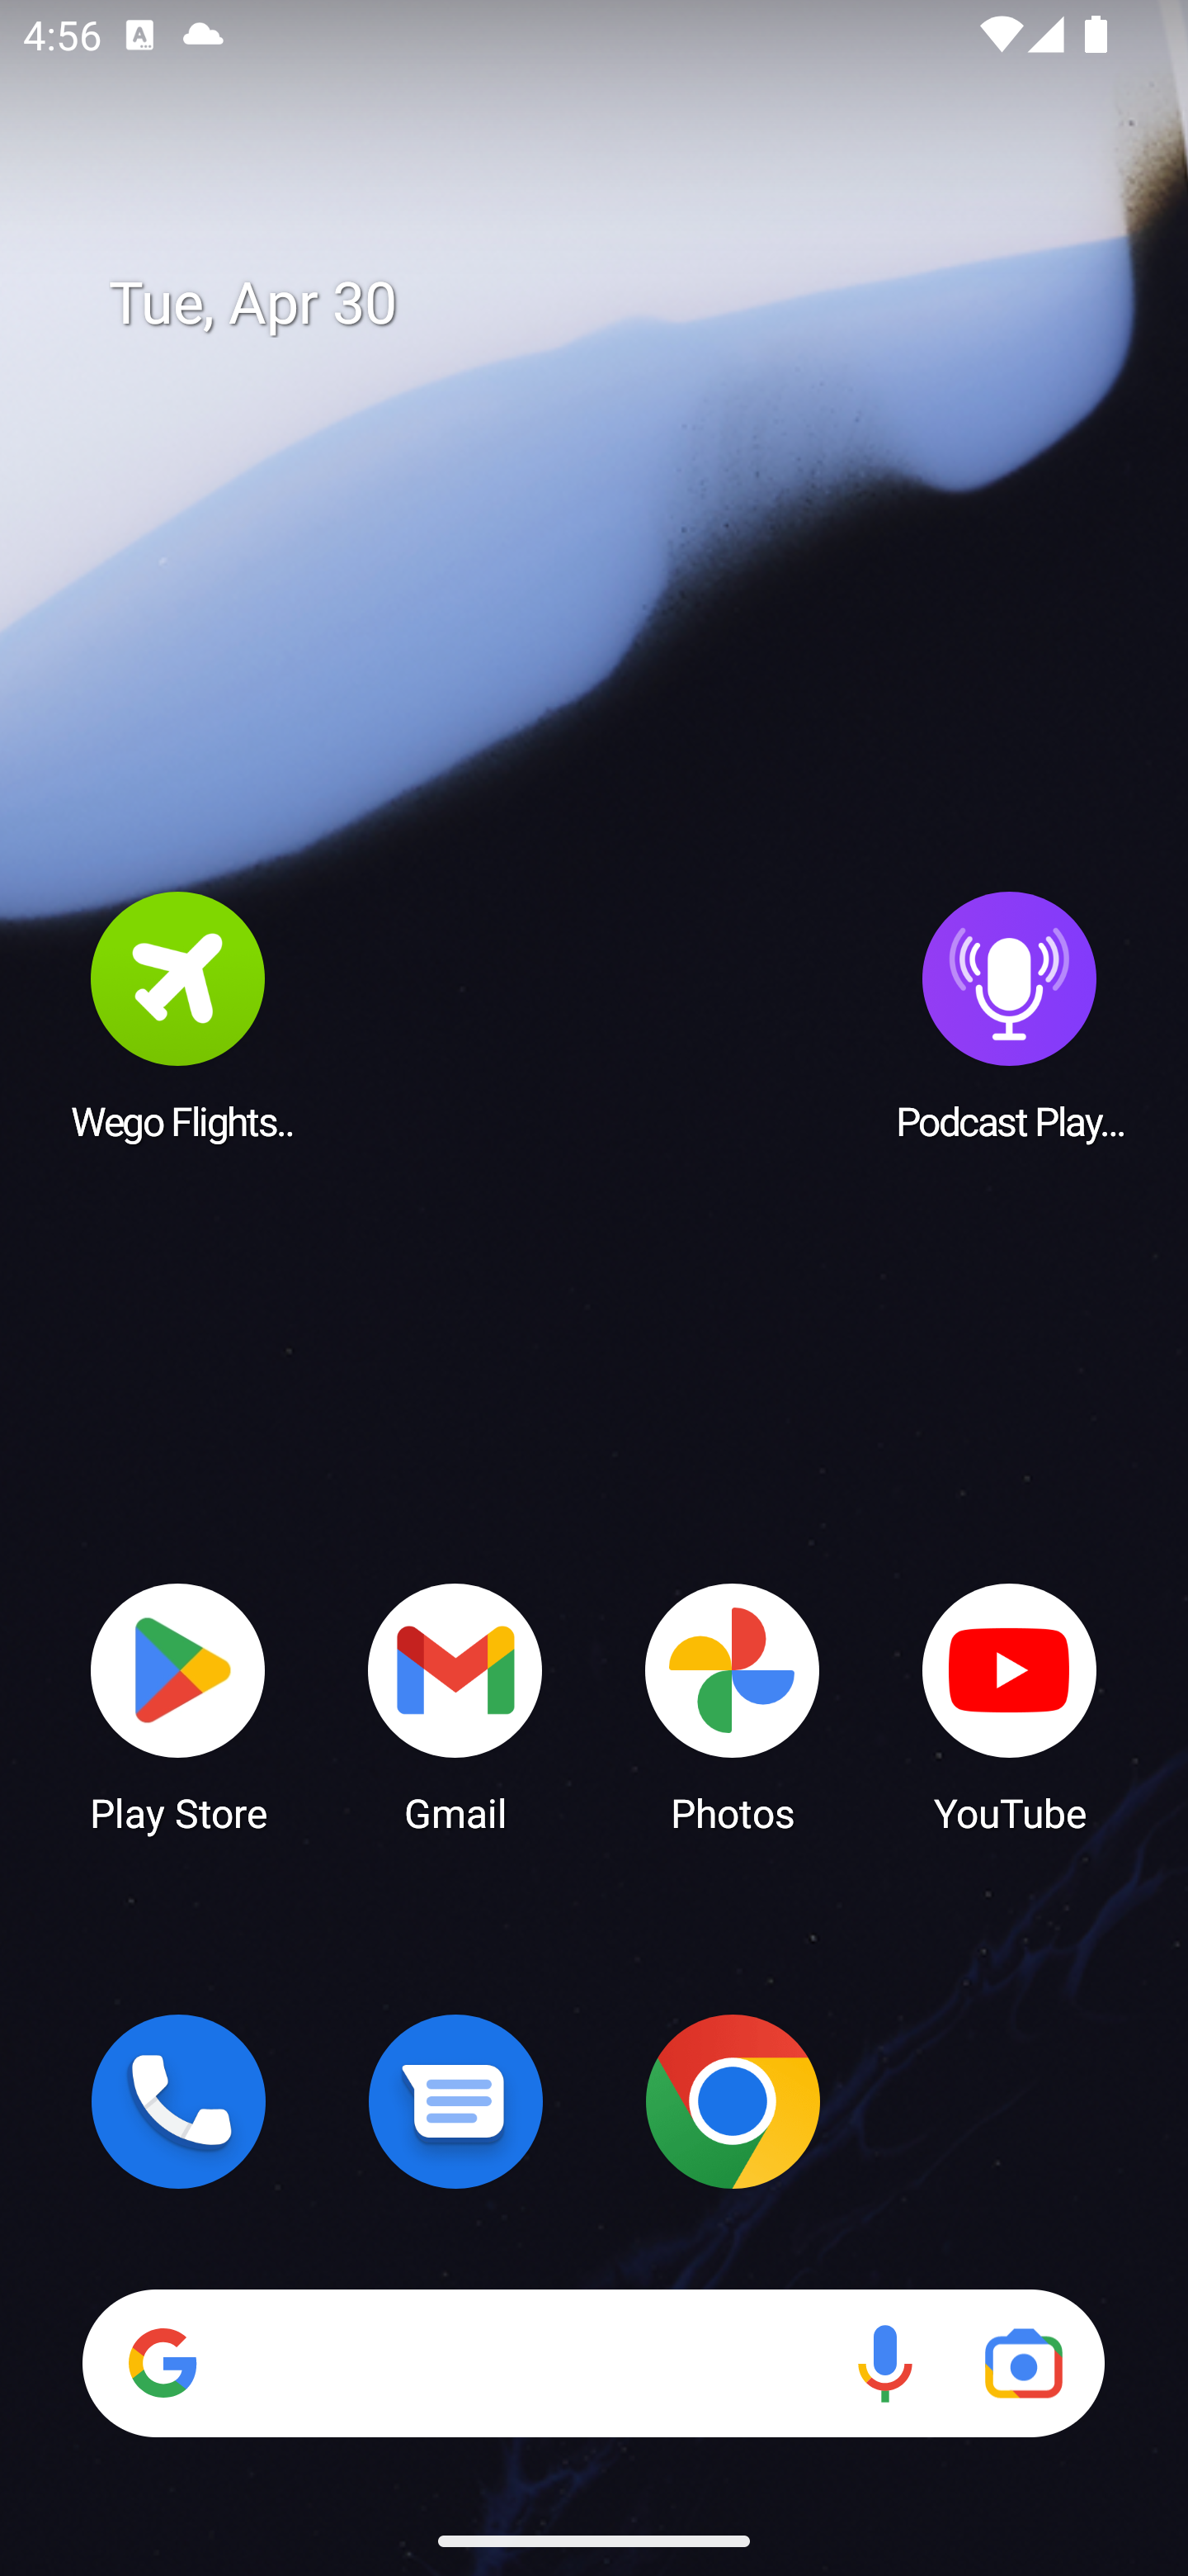 Image resolution: width=1188 pixels, height=2576 pixels. Describe the element at coordinates (733, 1706) in the screenshot. I see `Photos` at that location.